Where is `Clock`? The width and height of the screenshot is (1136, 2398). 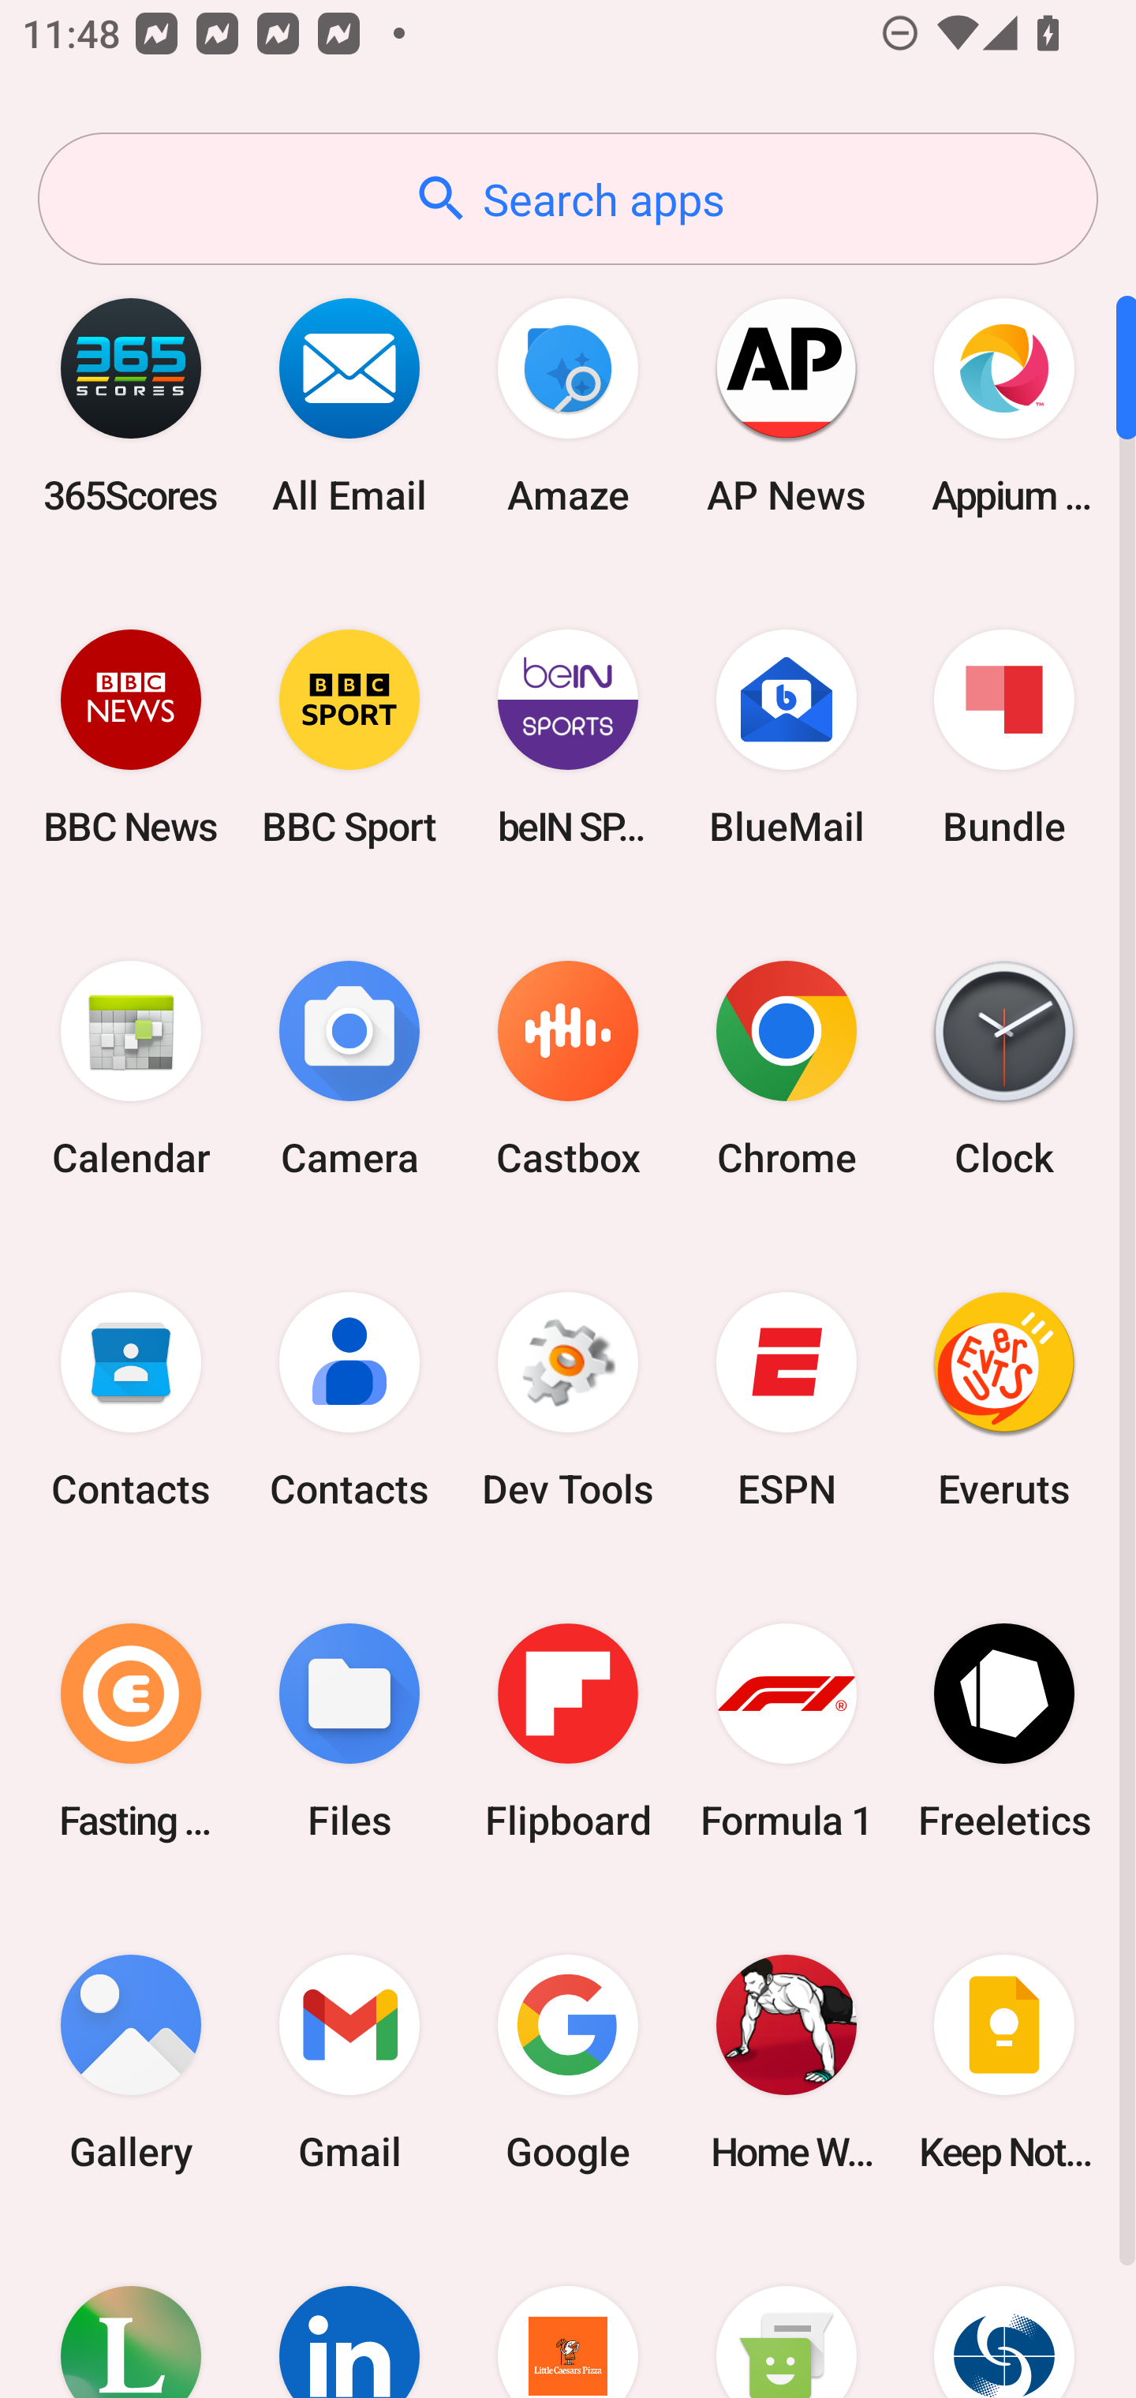 Clock is located at coordinates (1004, 1070).